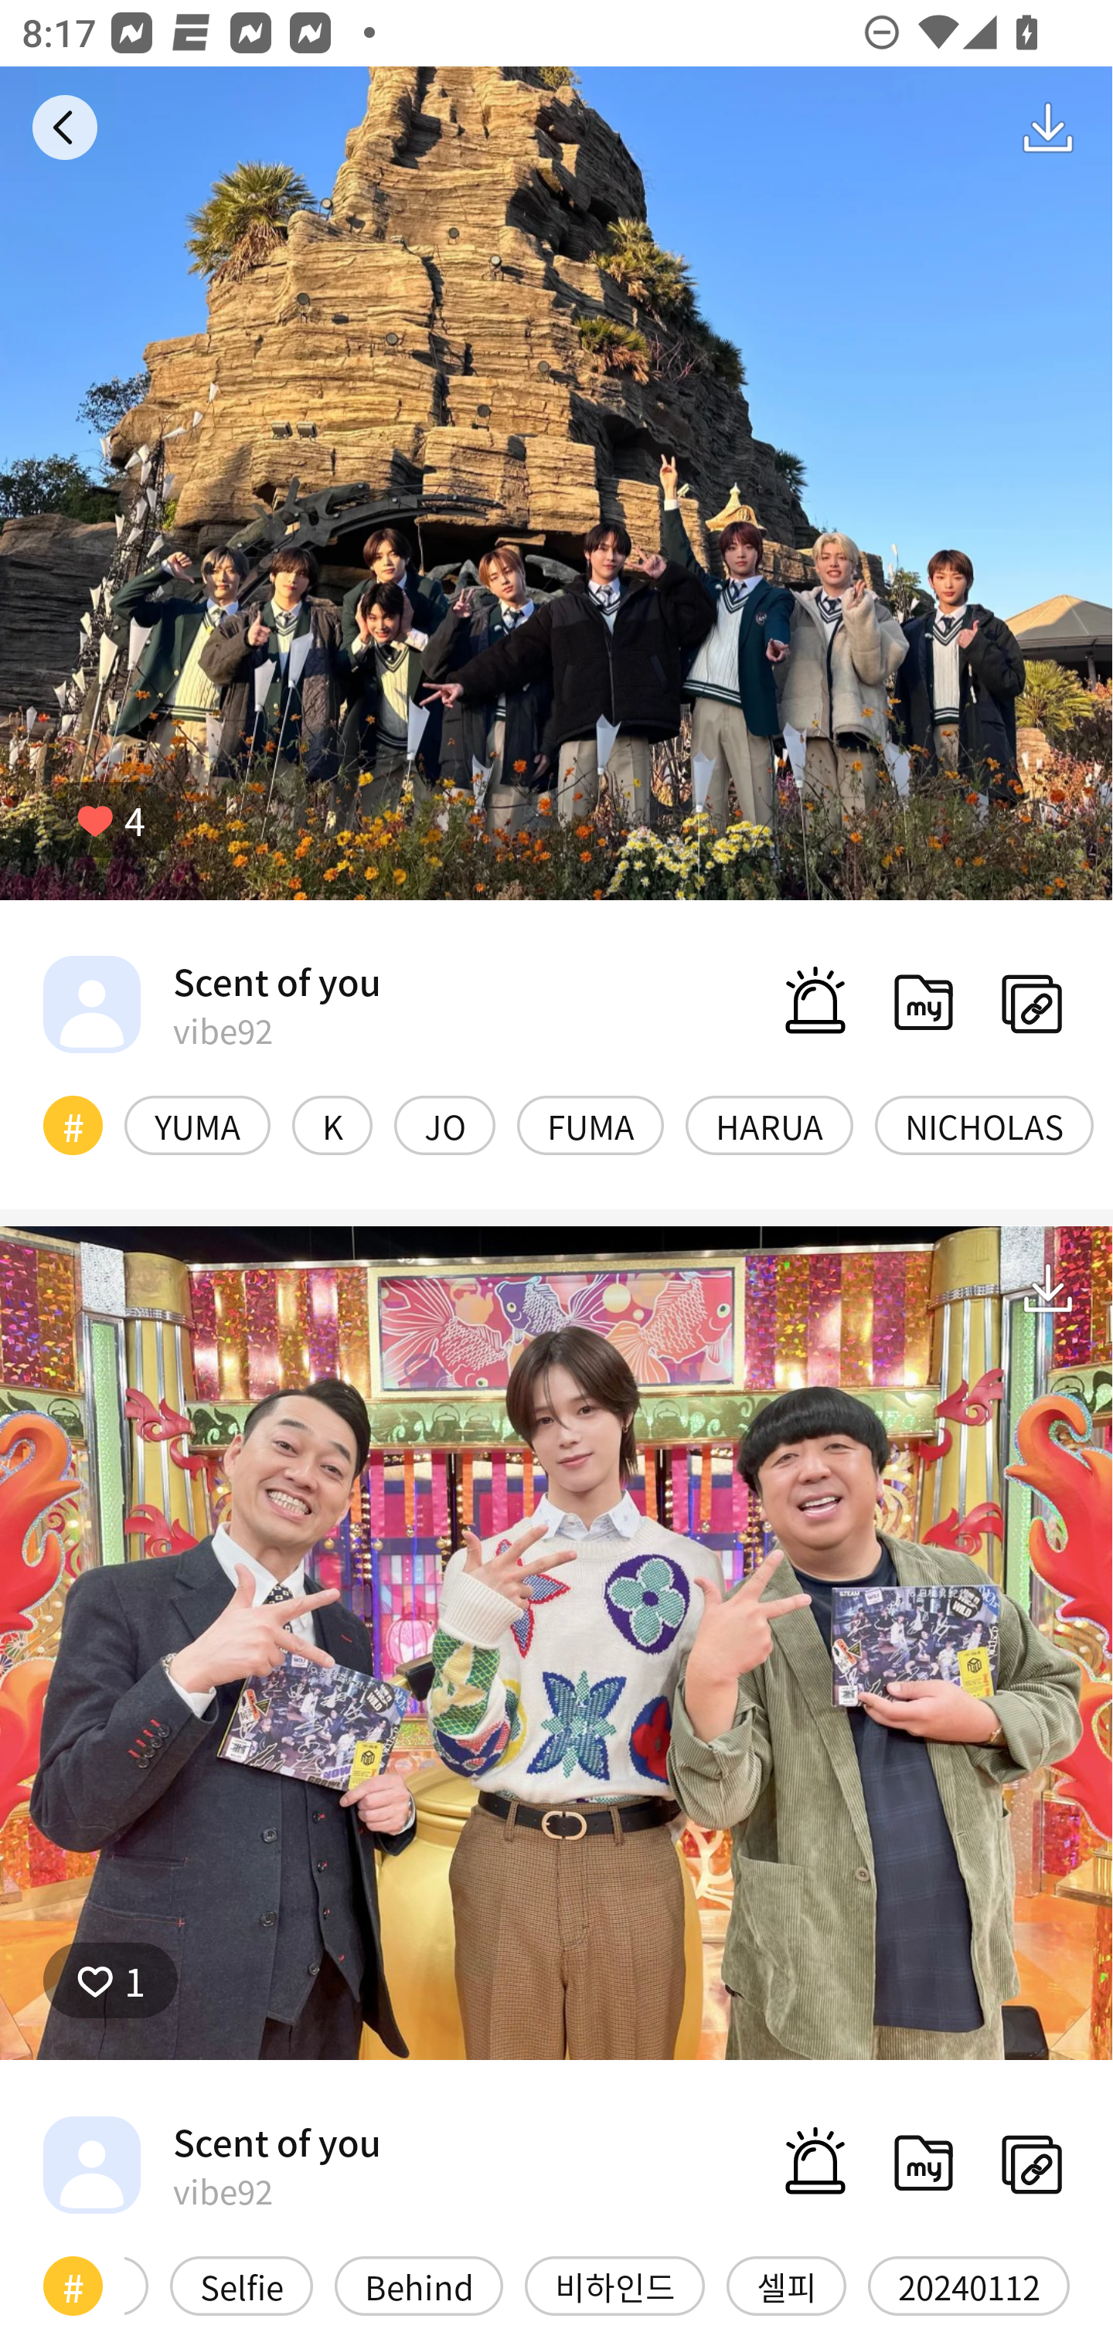 Image resolution: width=1113 pixels, height=2349 pixels. Describe the element at coordinates (591, 1125) in the screenshot. I see `FUMA` at that location.